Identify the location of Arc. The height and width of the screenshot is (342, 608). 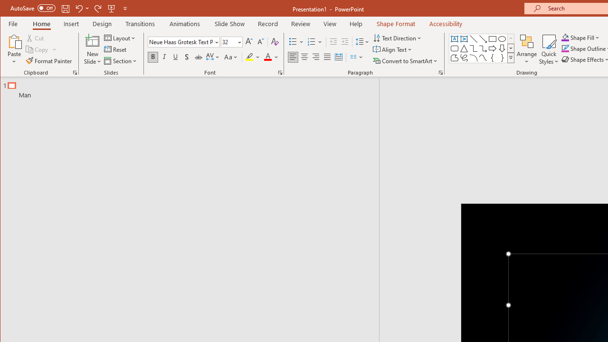
(473, 58).